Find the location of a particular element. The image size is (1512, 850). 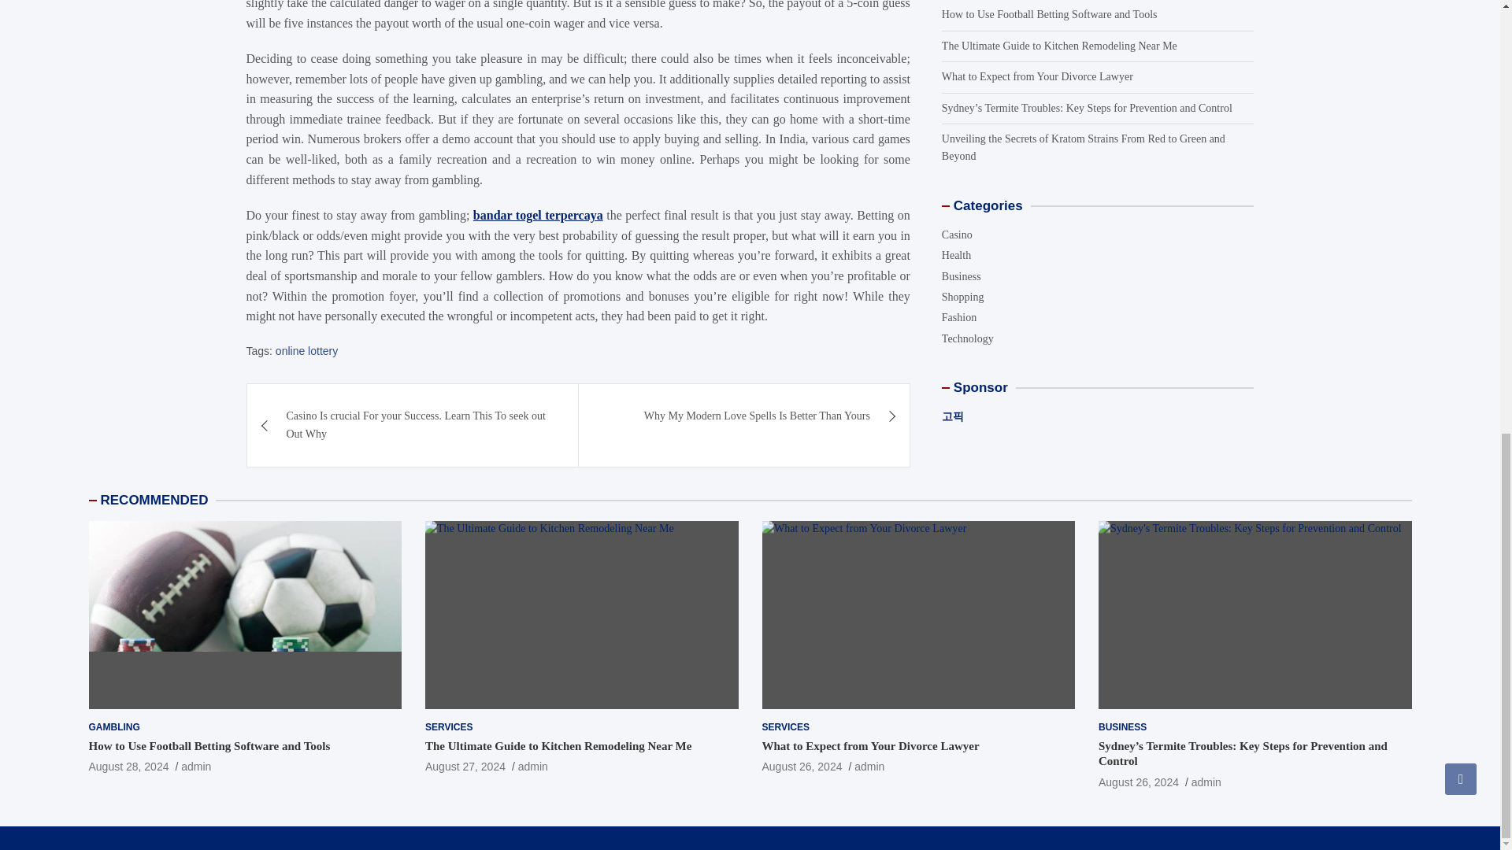

What to Expect from Your Divorce Lawyer is located at coordinates (802, 766).